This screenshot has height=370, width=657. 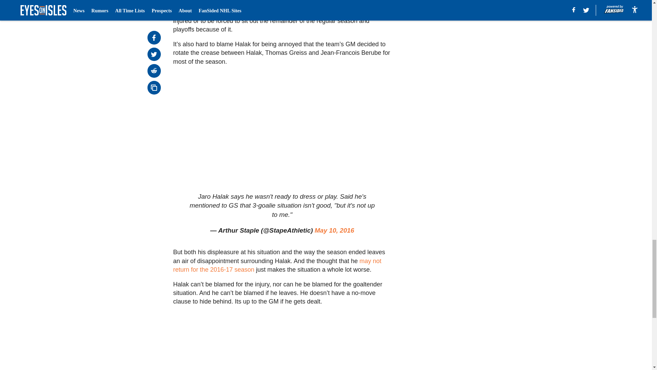 What do you see at coordinates (277, 265) in the screenshot?
I see `may not return for the 2016-17 season` at bounding box center [277, 265].